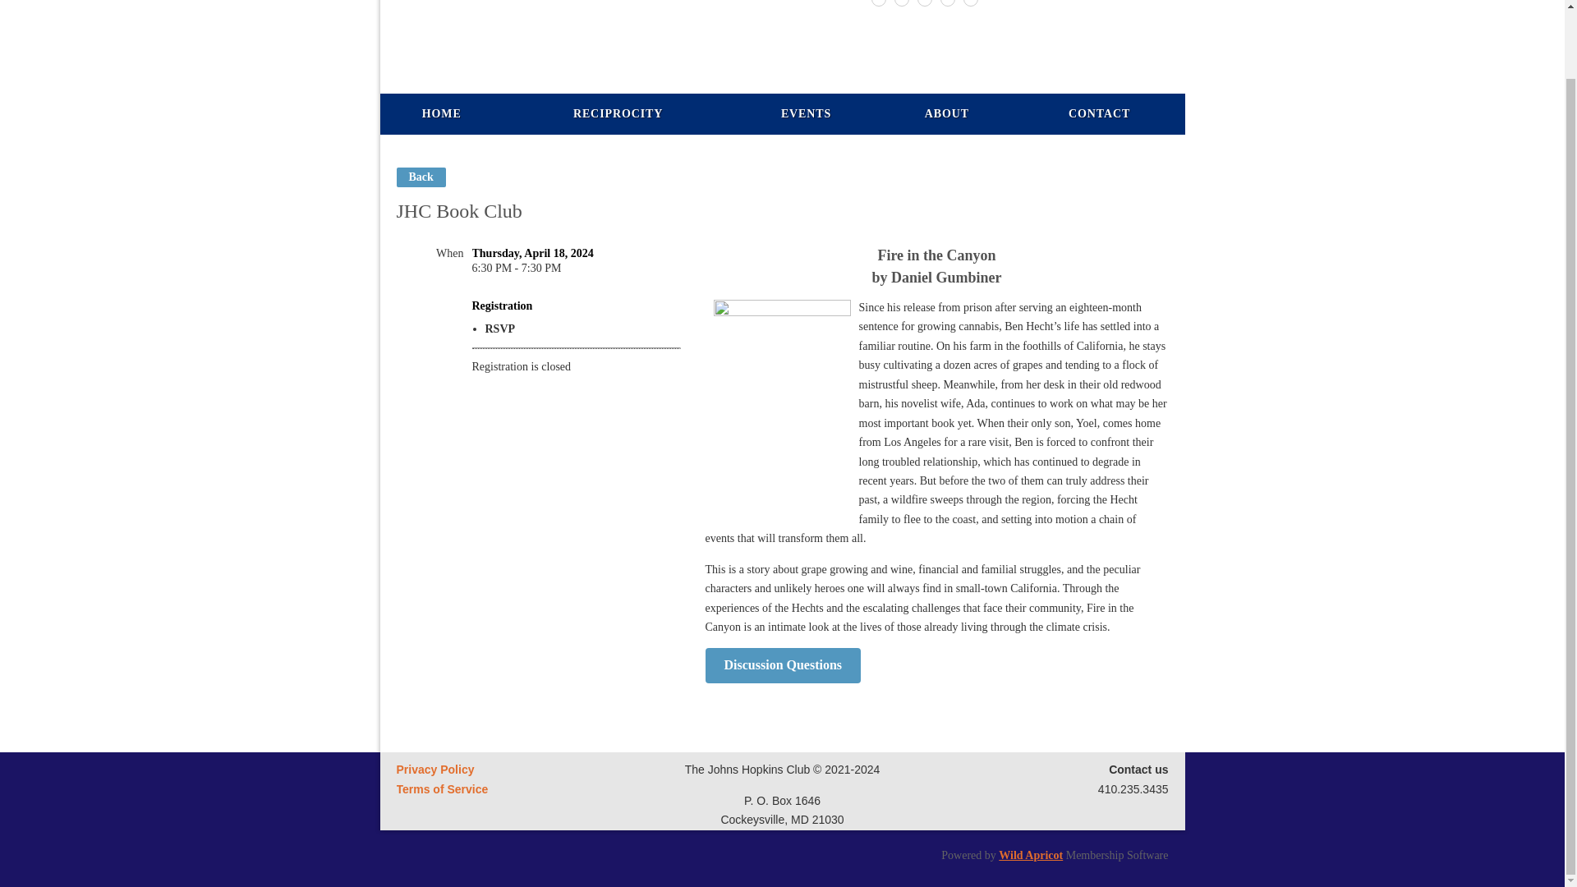  Describe the element at coordinates (946, 114) in the screenshot. I see `About` at that location.